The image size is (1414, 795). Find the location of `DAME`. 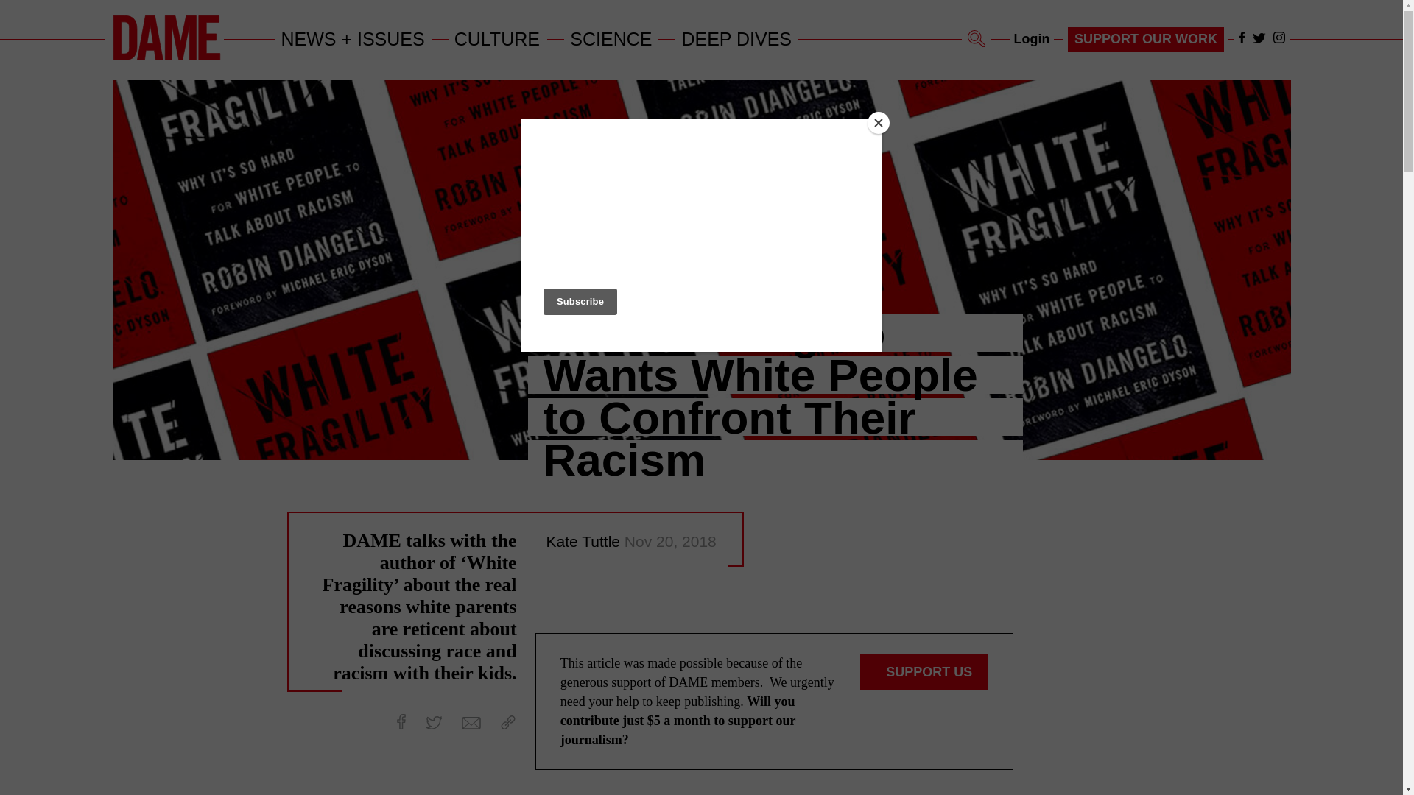

DAME is located at coordinates (166, 38).